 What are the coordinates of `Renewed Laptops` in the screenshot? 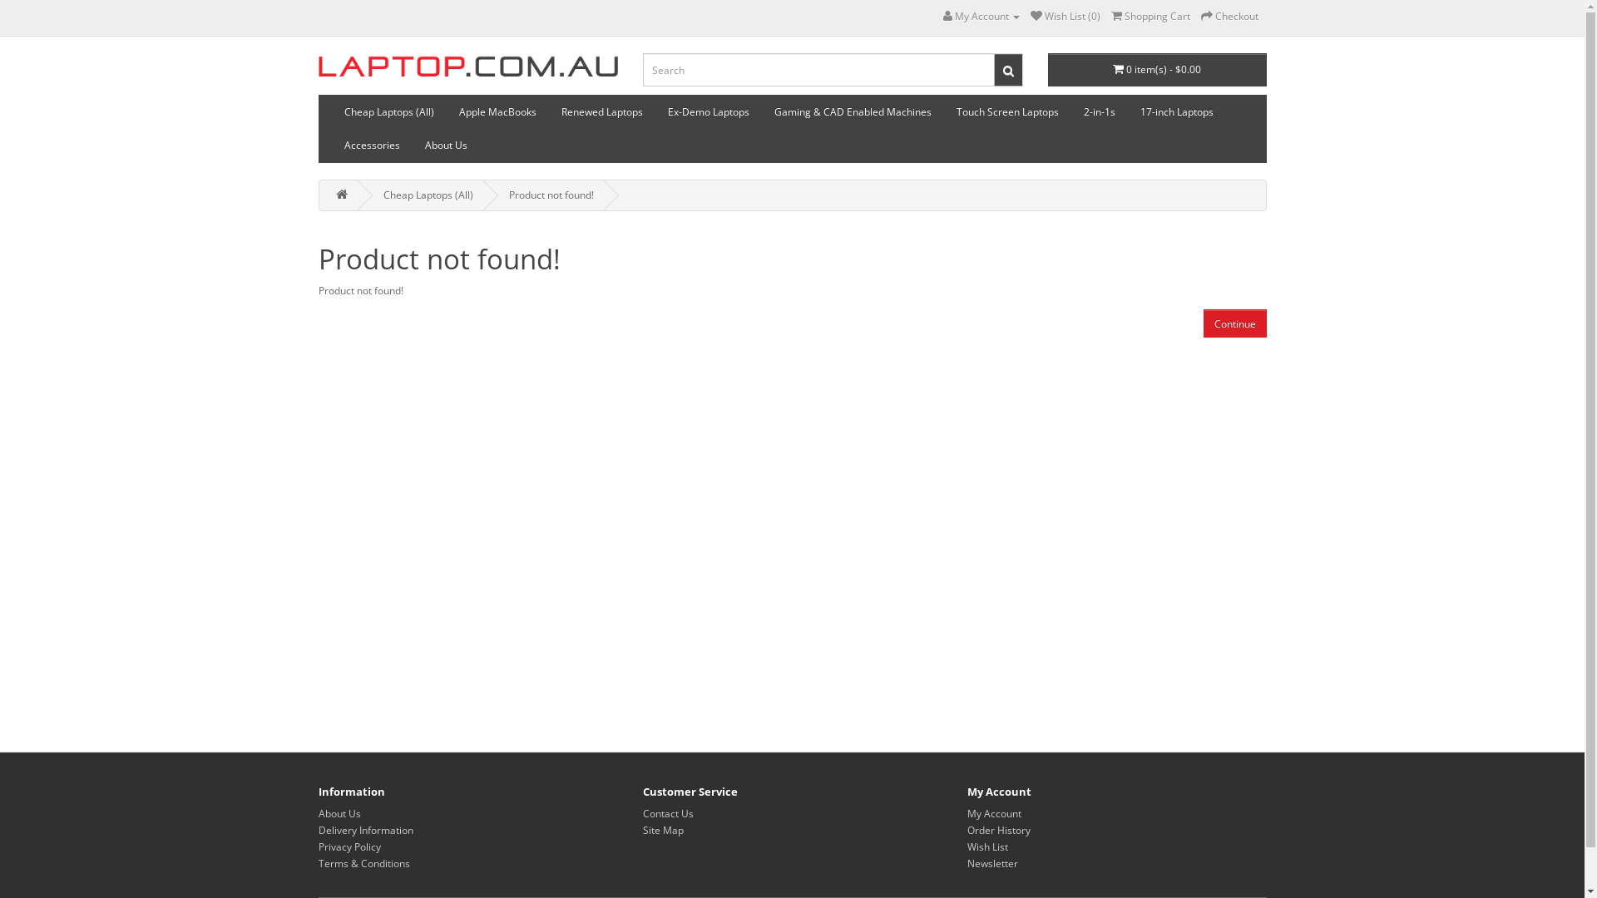 It's located at (602, 112).